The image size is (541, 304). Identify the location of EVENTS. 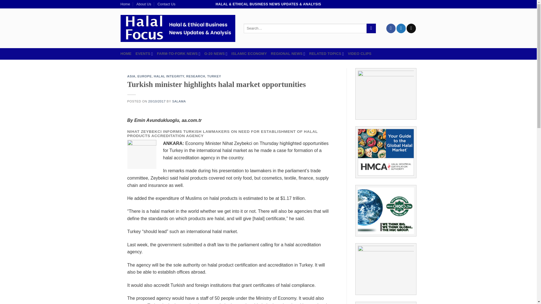
(144, 53).